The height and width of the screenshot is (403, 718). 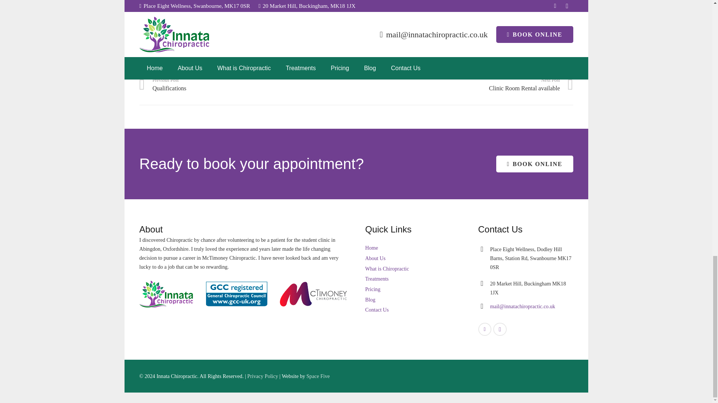 What do you see at coordinates (500, 329) in the screenshot?
I see `Instagram` at bounding box center [500, 329].